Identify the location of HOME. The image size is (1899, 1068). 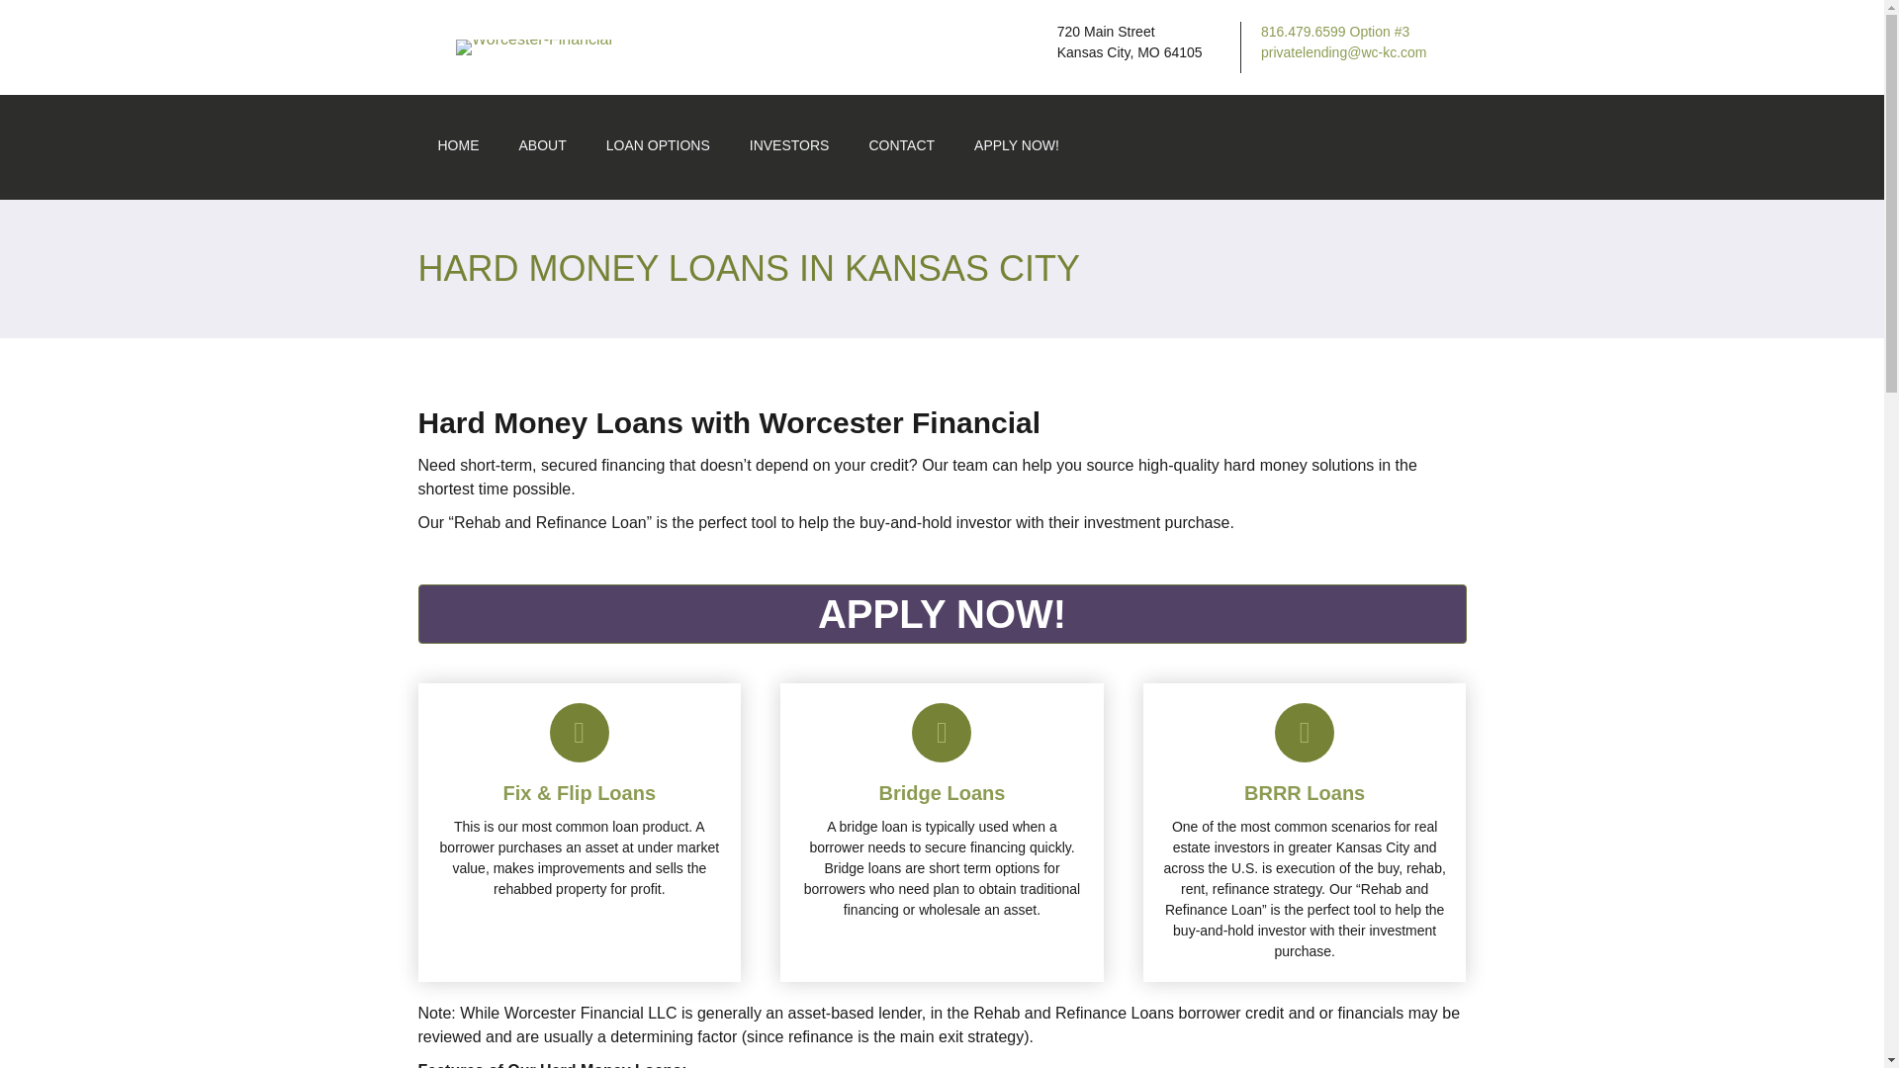
(457, 146).